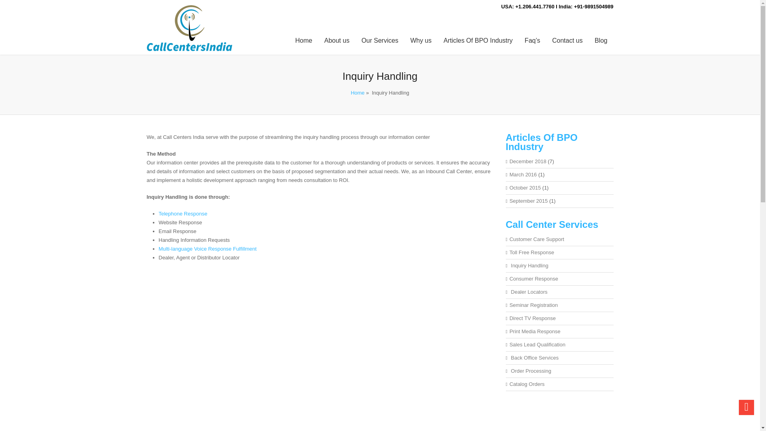 The image size is (766, 431). Describe the element at coordinates (535, 331) in the screenshot. I see `Print Media Response` at that location.